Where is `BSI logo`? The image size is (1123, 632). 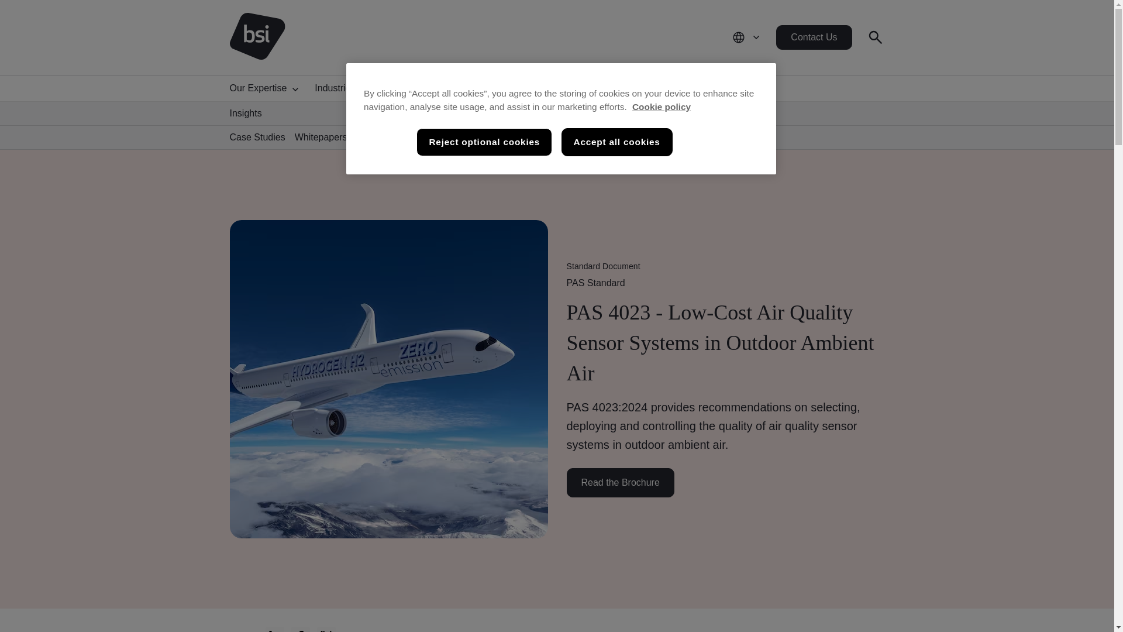
BSI logo is located at coordinates (257, 37).